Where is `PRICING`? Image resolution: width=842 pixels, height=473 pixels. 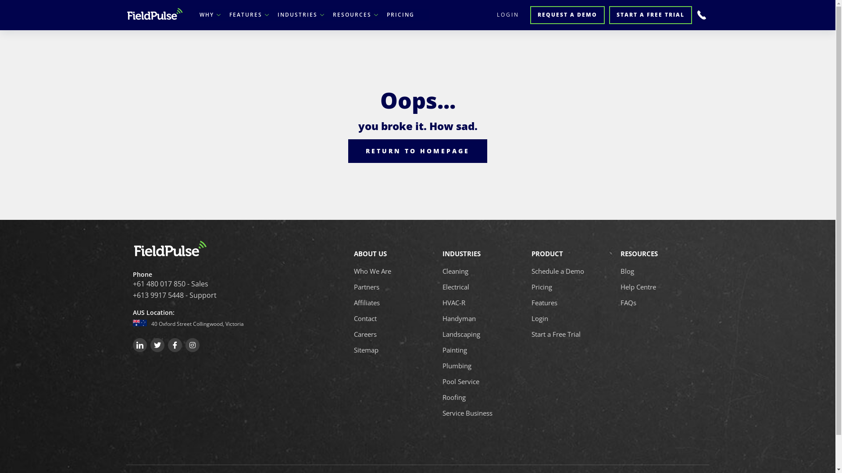
PRICING is located at coordinates (400, 15).